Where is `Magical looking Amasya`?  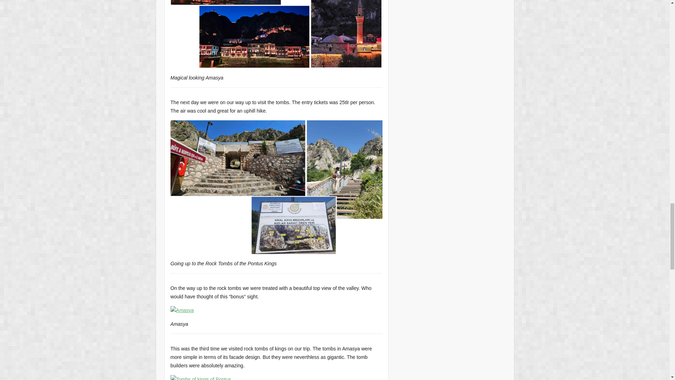
Magical looking Amasya is located at coordinates (276, 34).